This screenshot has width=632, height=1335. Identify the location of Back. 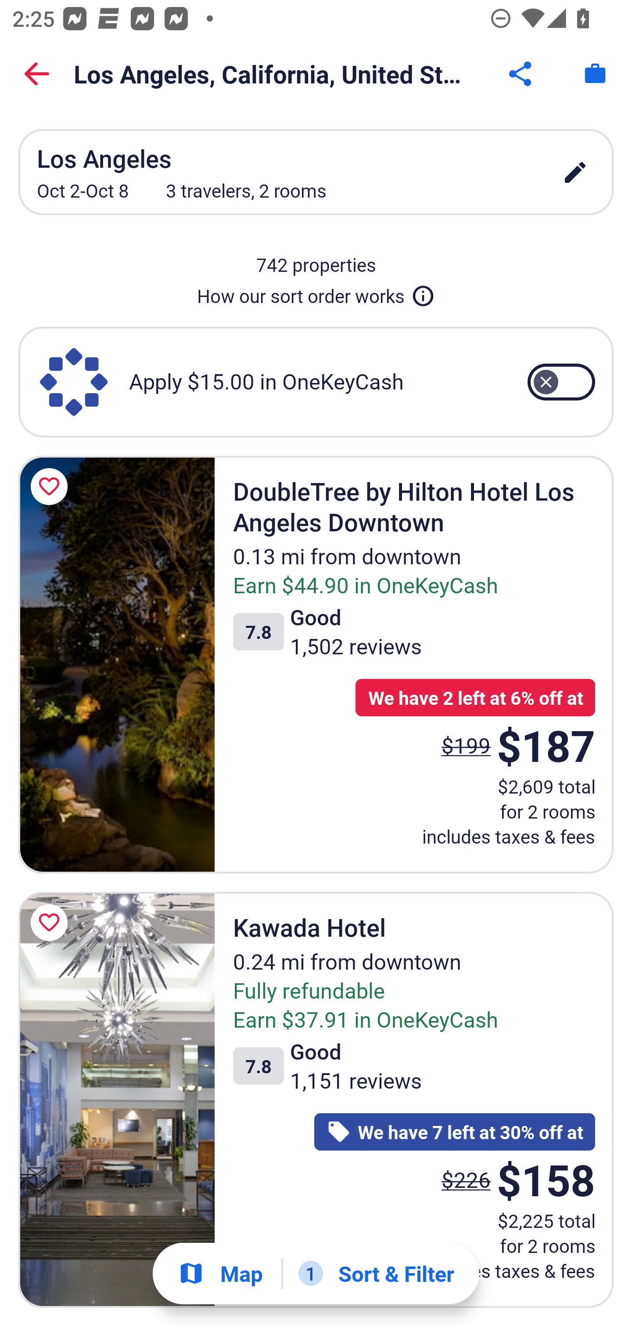
(37, 74).